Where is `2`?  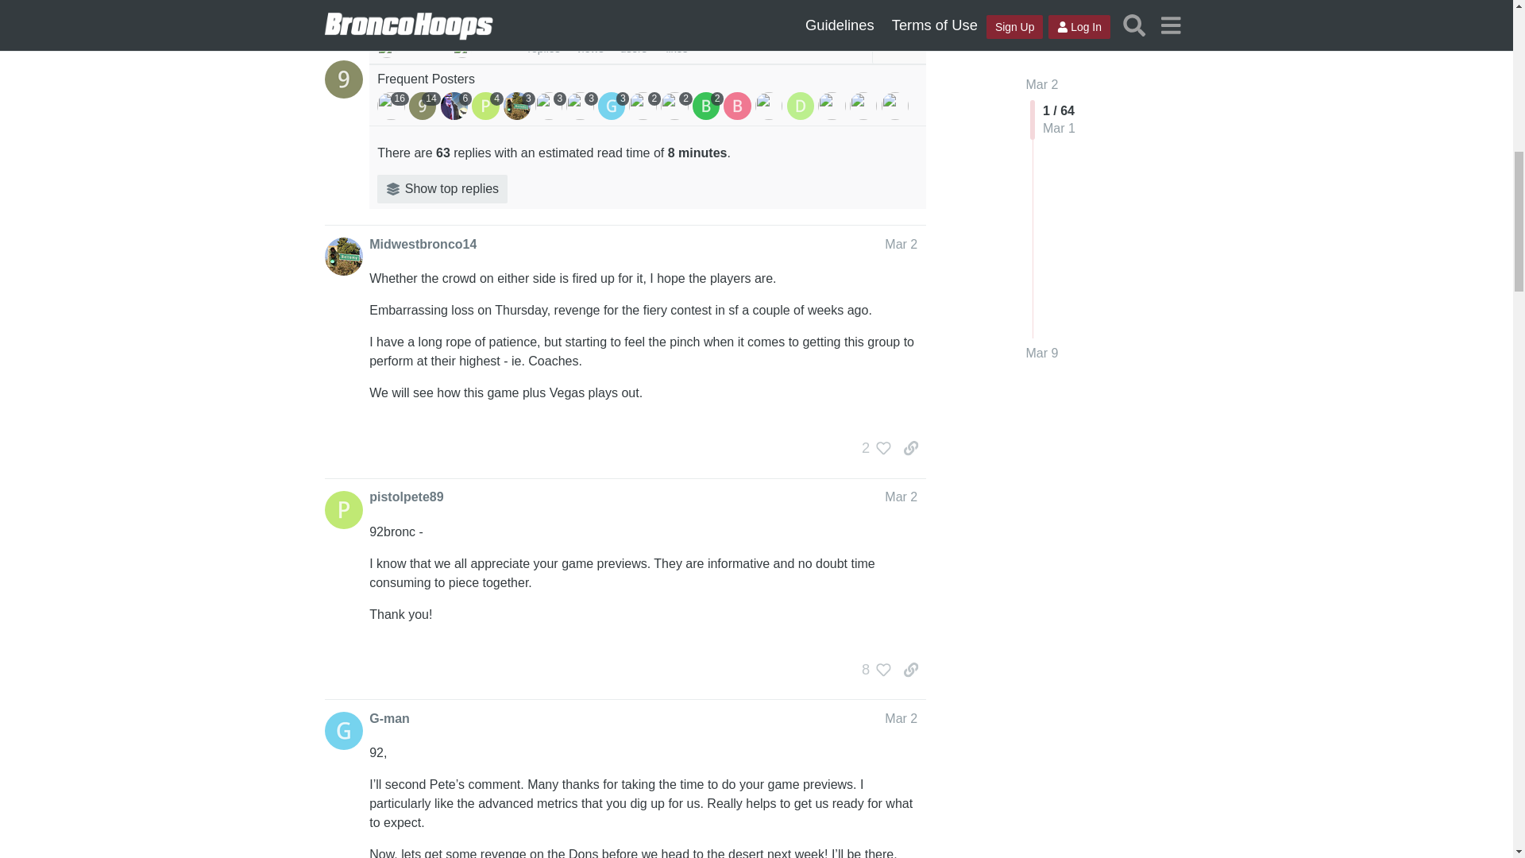
2 is located at coordinates (644, 105).